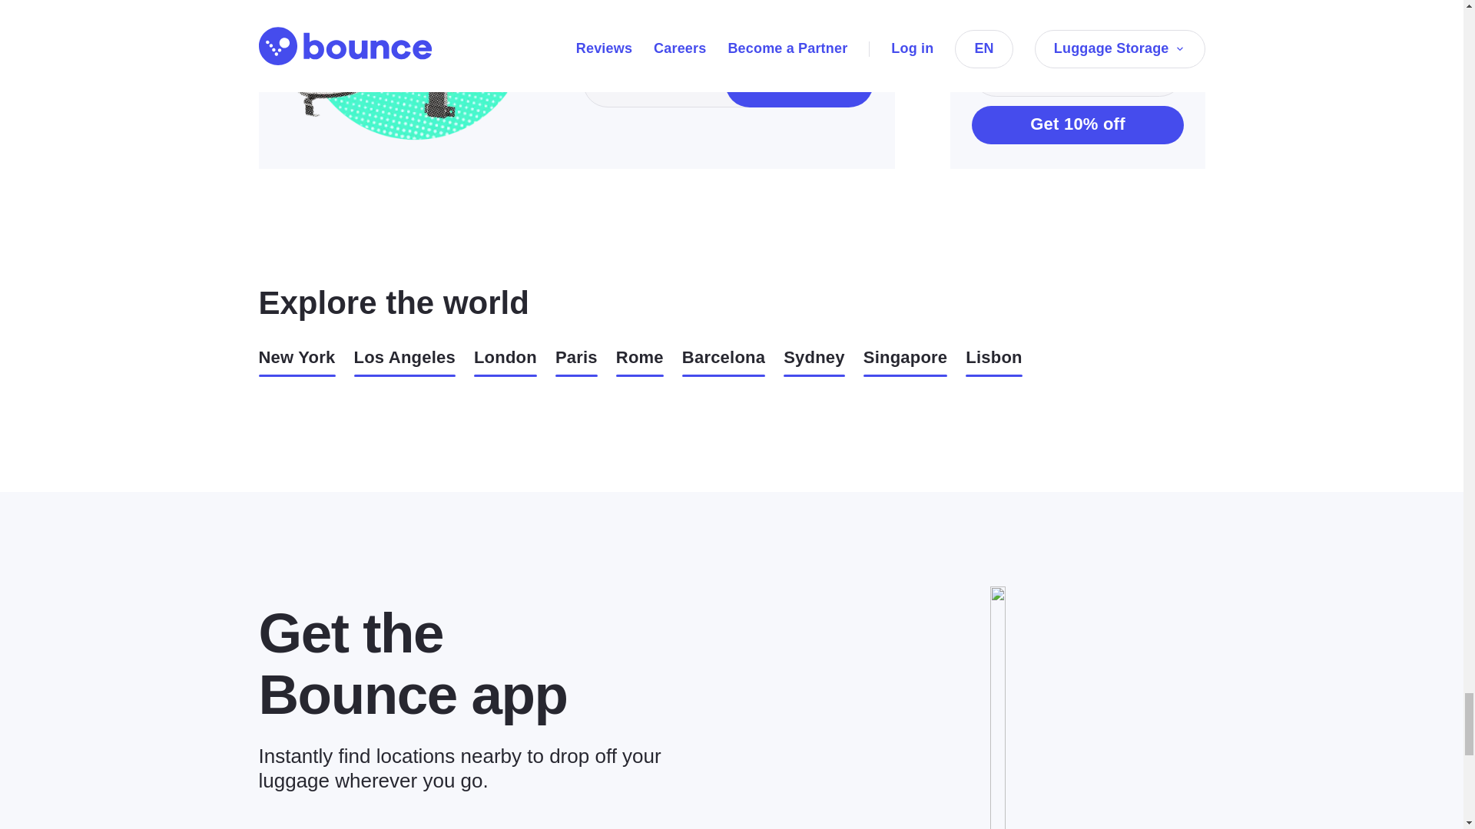 This screenshot has width=1475, height=829. What do you see at coordinates (905, 362) in the screenshot?
I see `Singapore` at bounding box center [905, 362].